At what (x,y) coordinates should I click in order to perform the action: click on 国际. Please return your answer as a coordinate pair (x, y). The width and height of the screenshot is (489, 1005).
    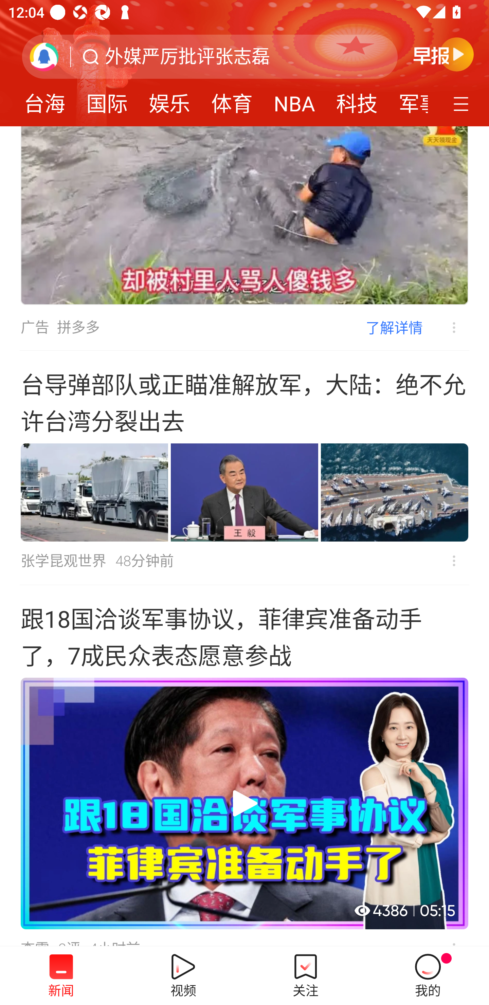
    Looking at the image, I should click on (107, 100).